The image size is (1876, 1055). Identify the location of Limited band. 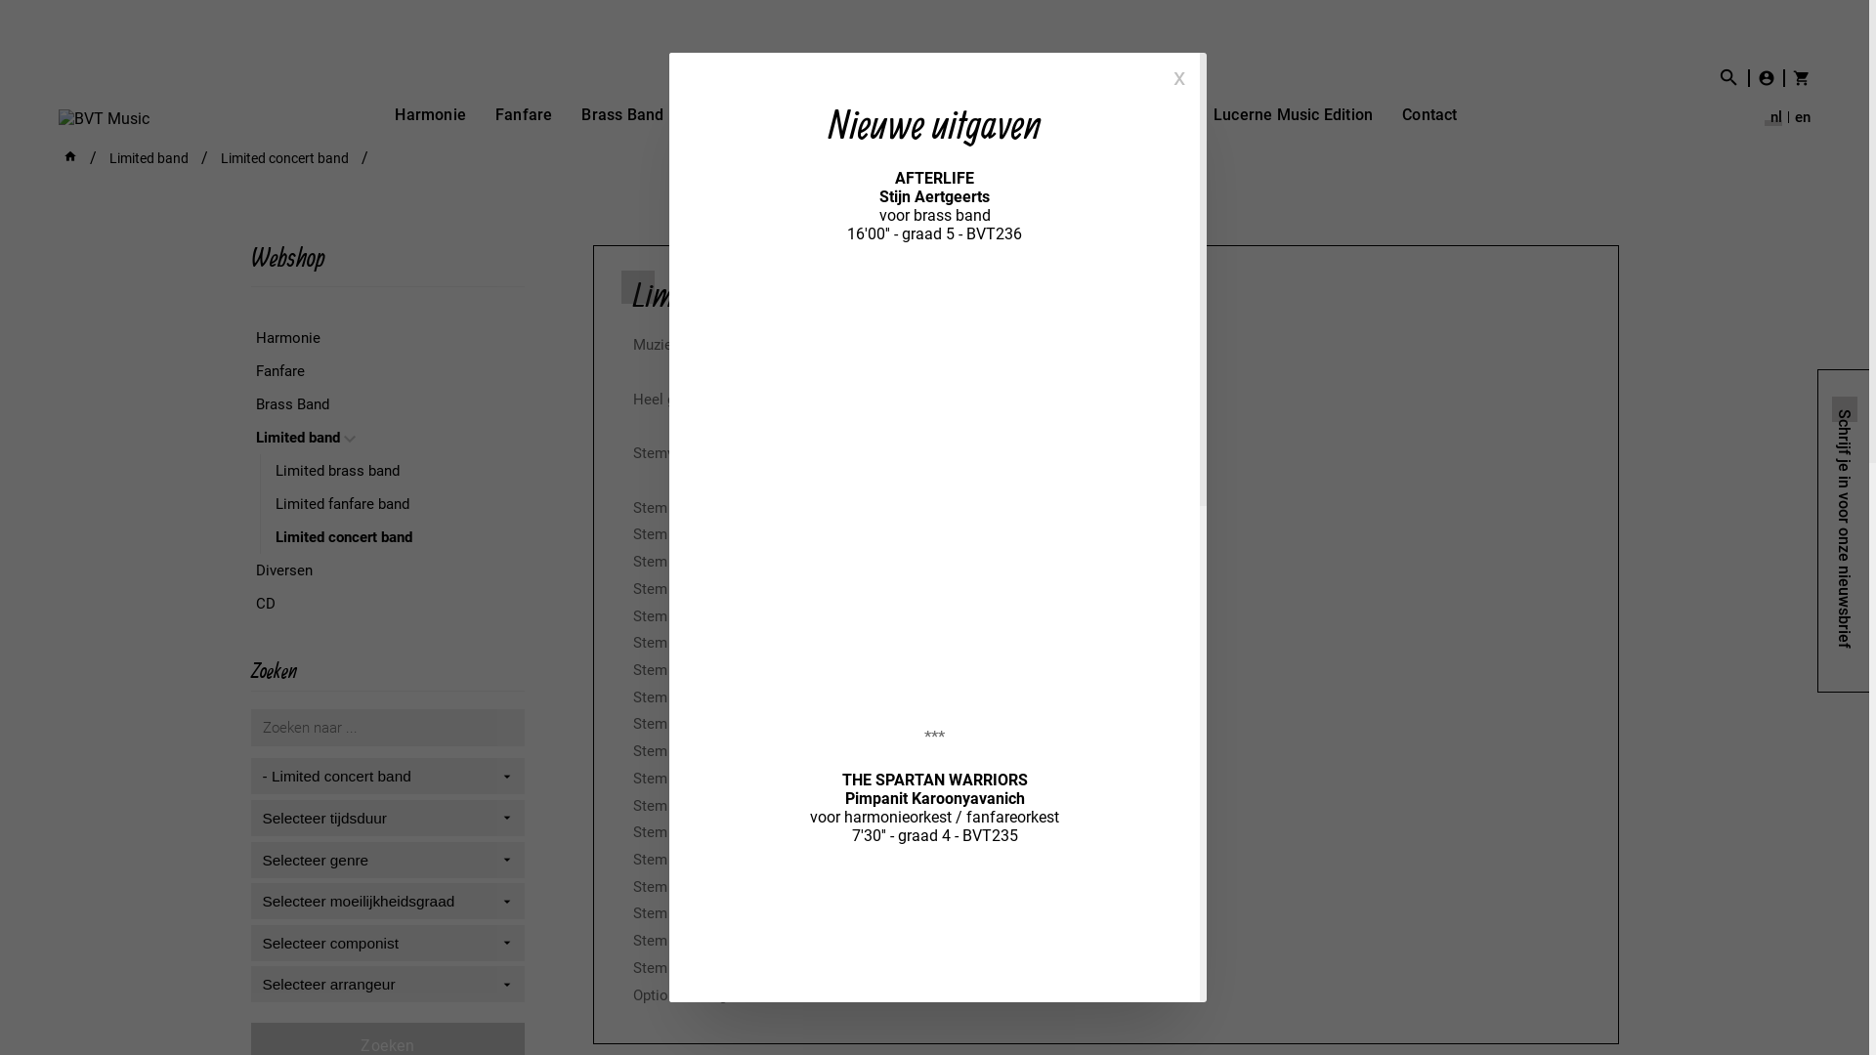
(740, 114).